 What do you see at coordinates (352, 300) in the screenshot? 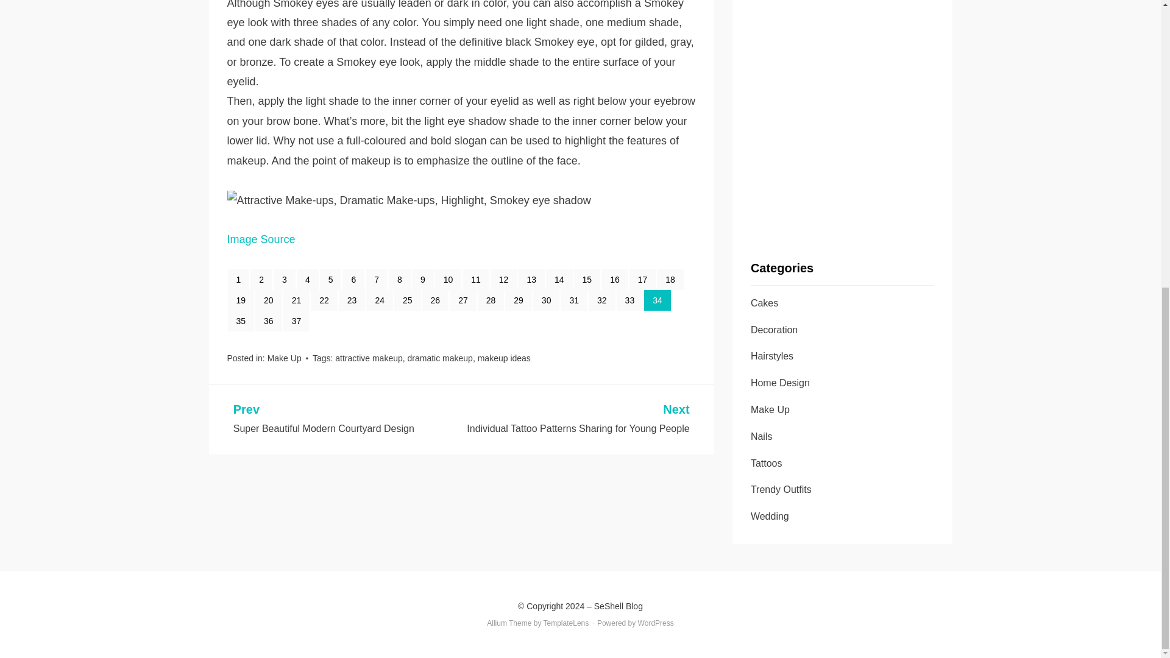
I see `23` at bounding box center [352, 300].